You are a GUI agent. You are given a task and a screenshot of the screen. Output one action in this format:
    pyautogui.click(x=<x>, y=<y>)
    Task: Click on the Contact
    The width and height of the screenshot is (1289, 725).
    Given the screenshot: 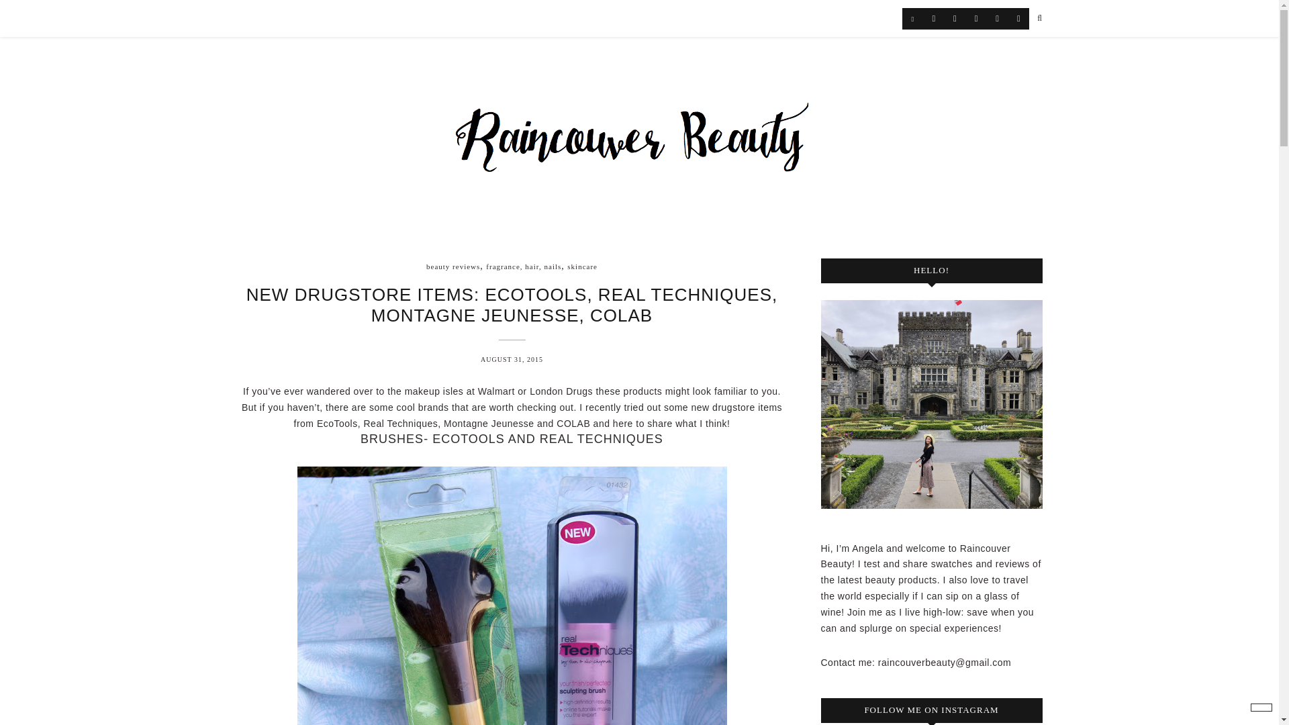 What is the action you would take?
    pyautogui.click(x=1019, y=19)
    